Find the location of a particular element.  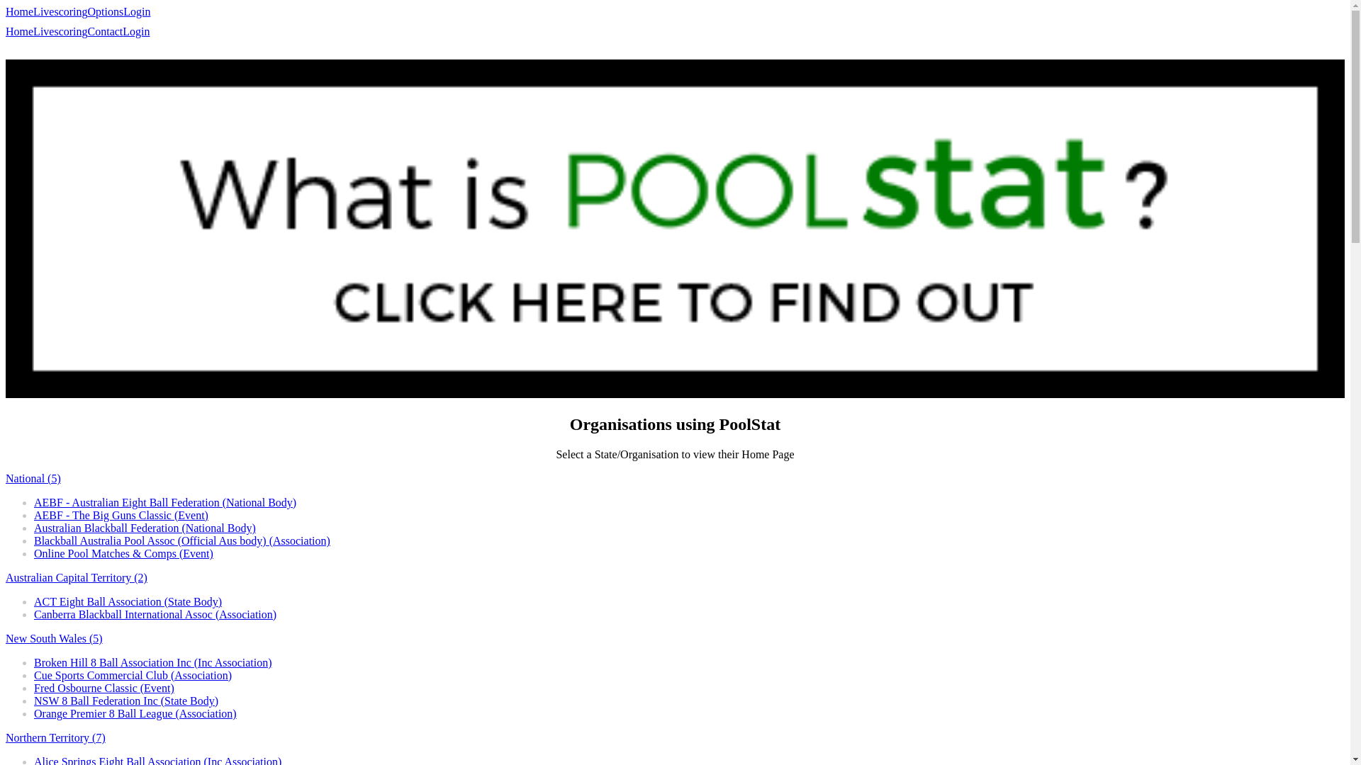

Livescoring is located at coordinates (60, 12).